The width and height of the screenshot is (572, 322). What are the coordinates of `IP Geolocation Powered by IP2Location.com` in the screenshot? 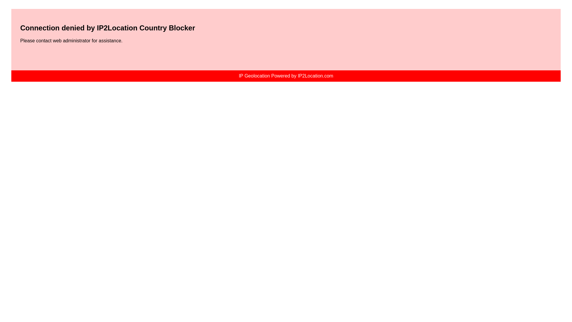 It's located at (285, 76).